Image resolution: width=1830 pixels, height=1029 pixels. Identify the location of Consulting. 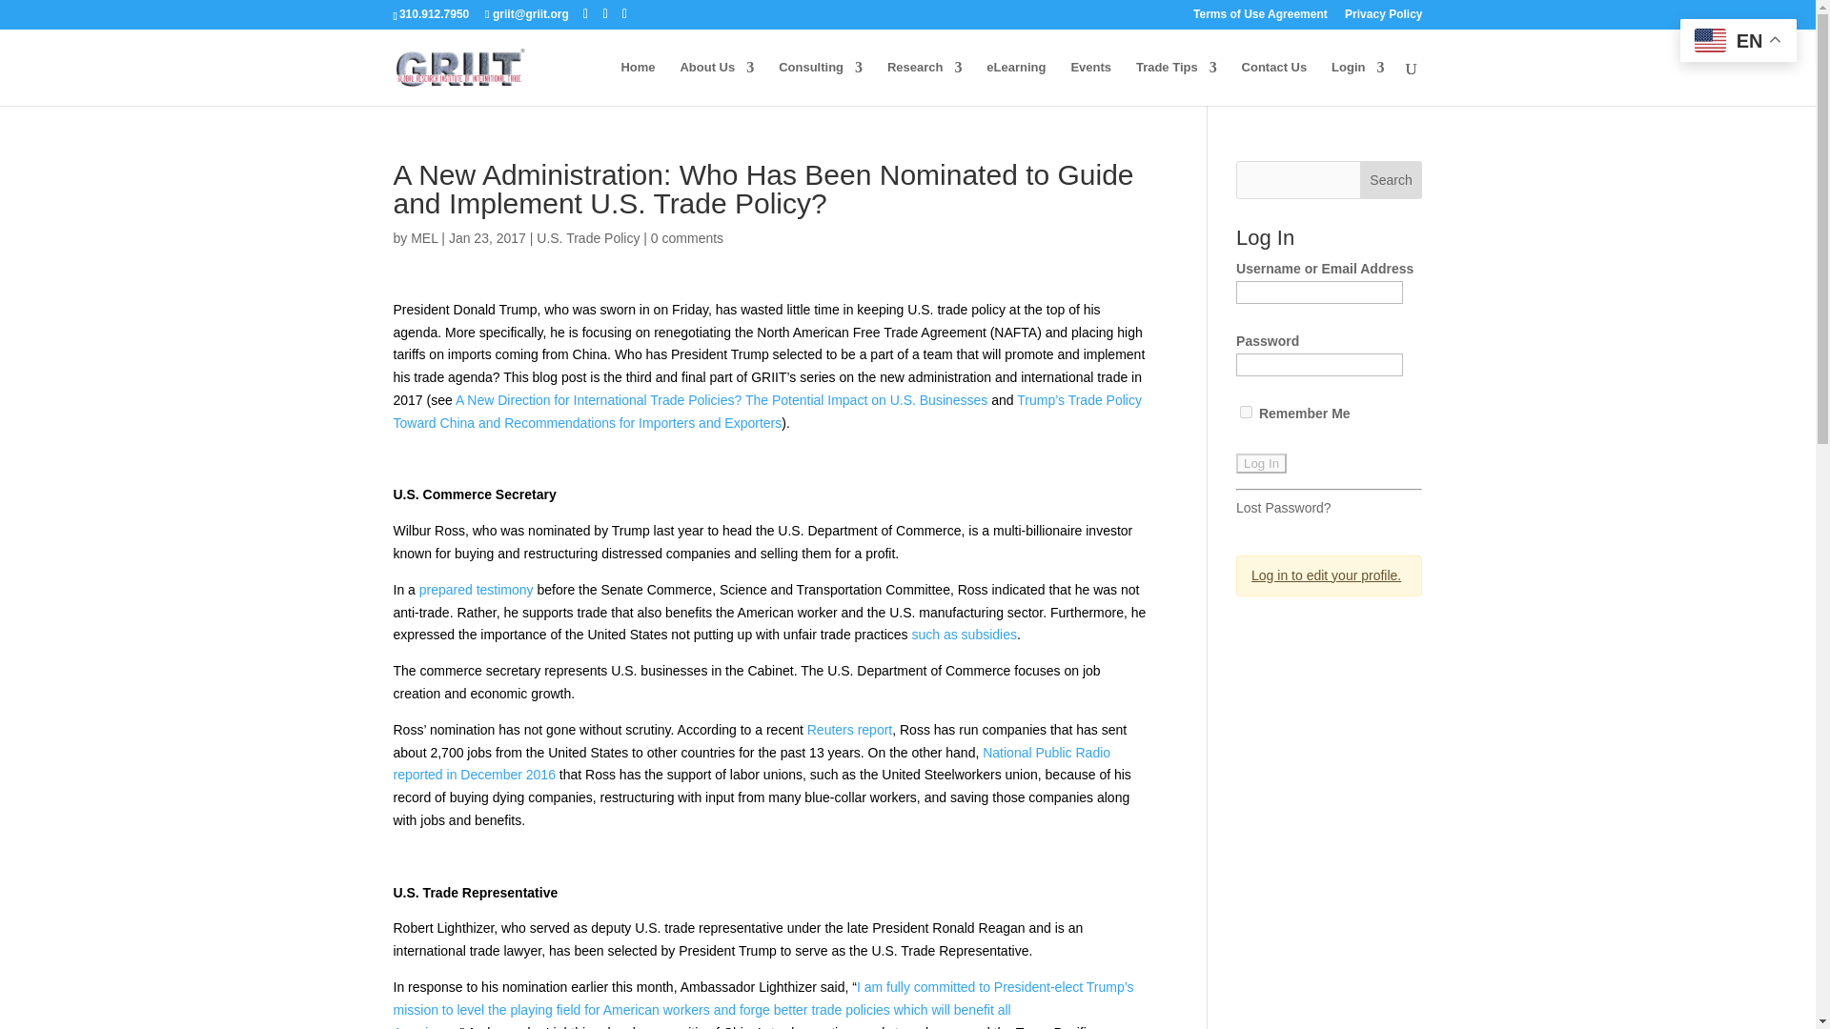
(820, 83).